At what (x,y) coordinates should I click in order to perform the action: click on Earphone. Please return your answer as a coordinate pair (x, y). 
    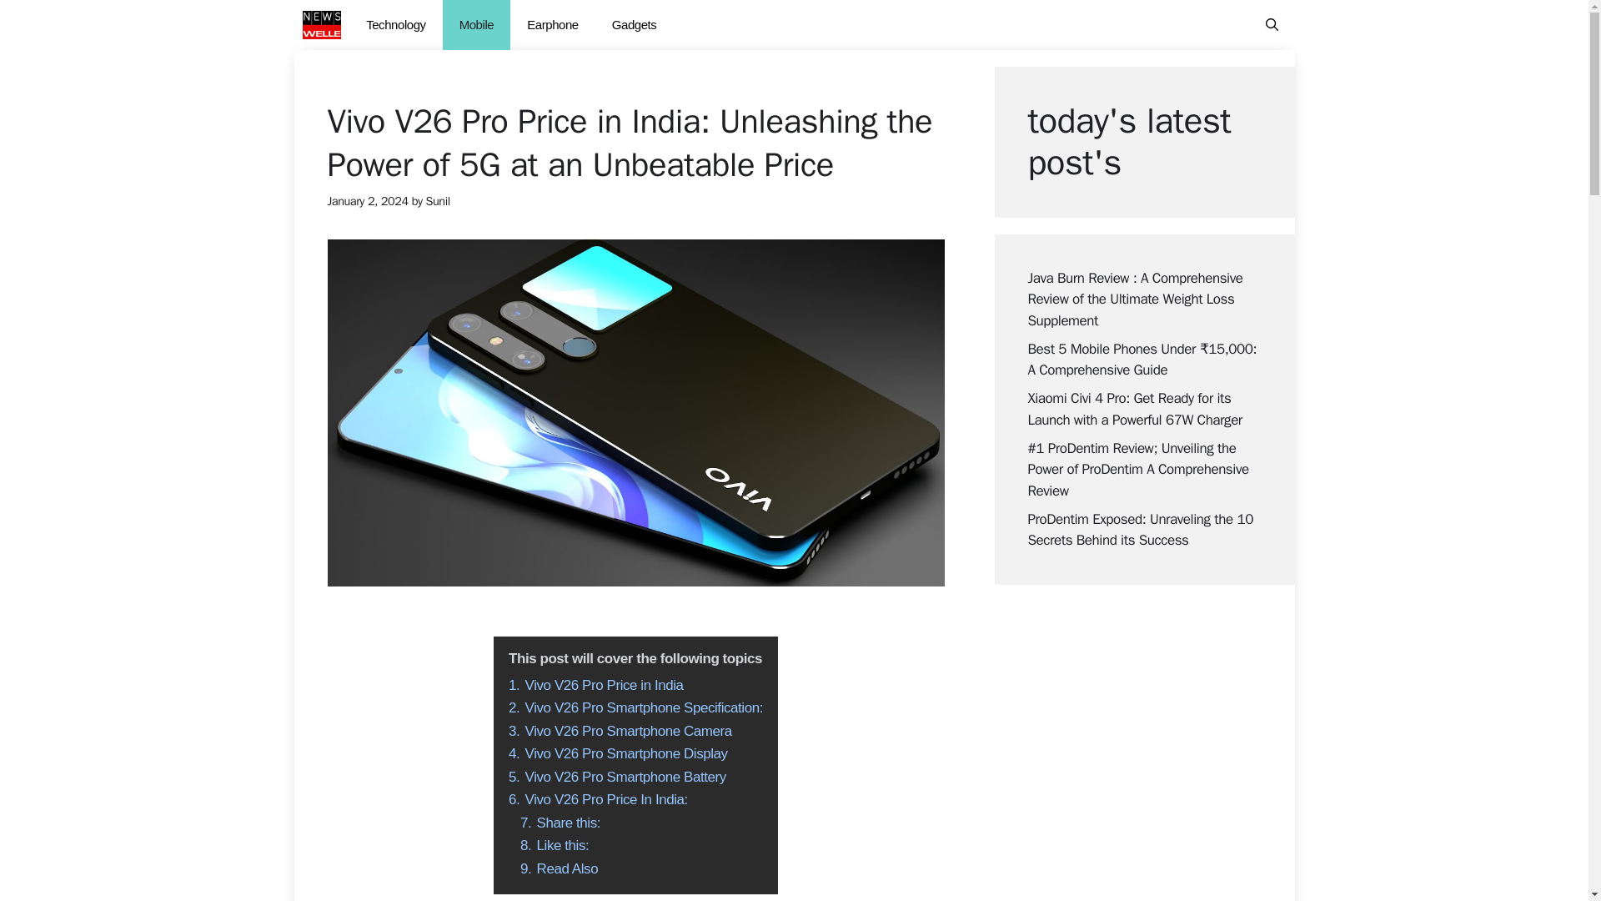
    Looking at the image, I should click on (553, 25).